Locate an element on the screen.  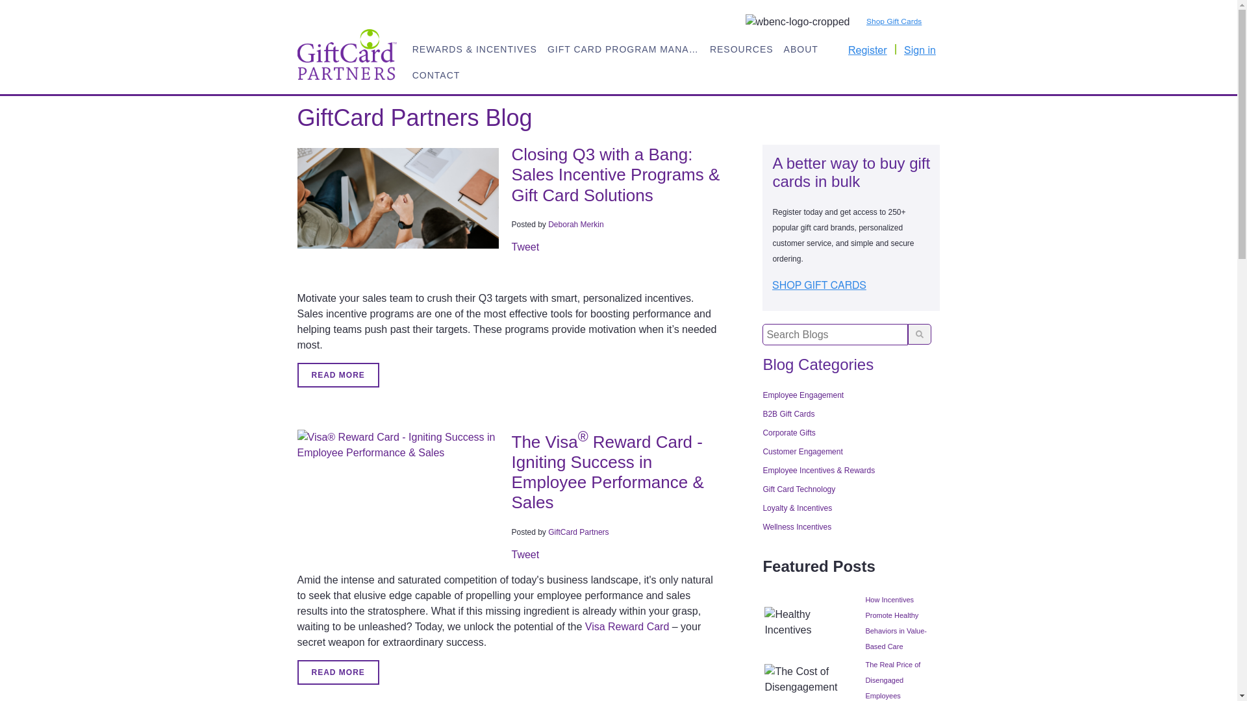
GCP-Stacked-Small-Trans-opt-B is located at coordinates (347, 55).